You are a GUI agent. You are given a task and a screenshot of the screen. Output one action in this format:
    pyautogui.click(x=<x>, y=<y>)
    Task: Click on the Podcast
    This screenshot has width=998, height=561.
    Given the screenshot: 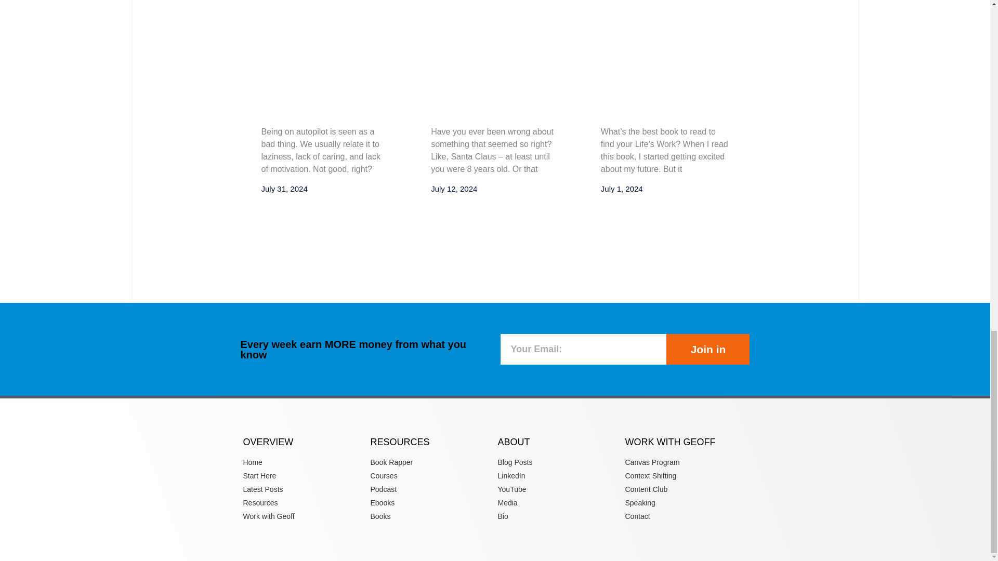 What is the action you would take?
    pyautogui.click(x=431, y=489)
    